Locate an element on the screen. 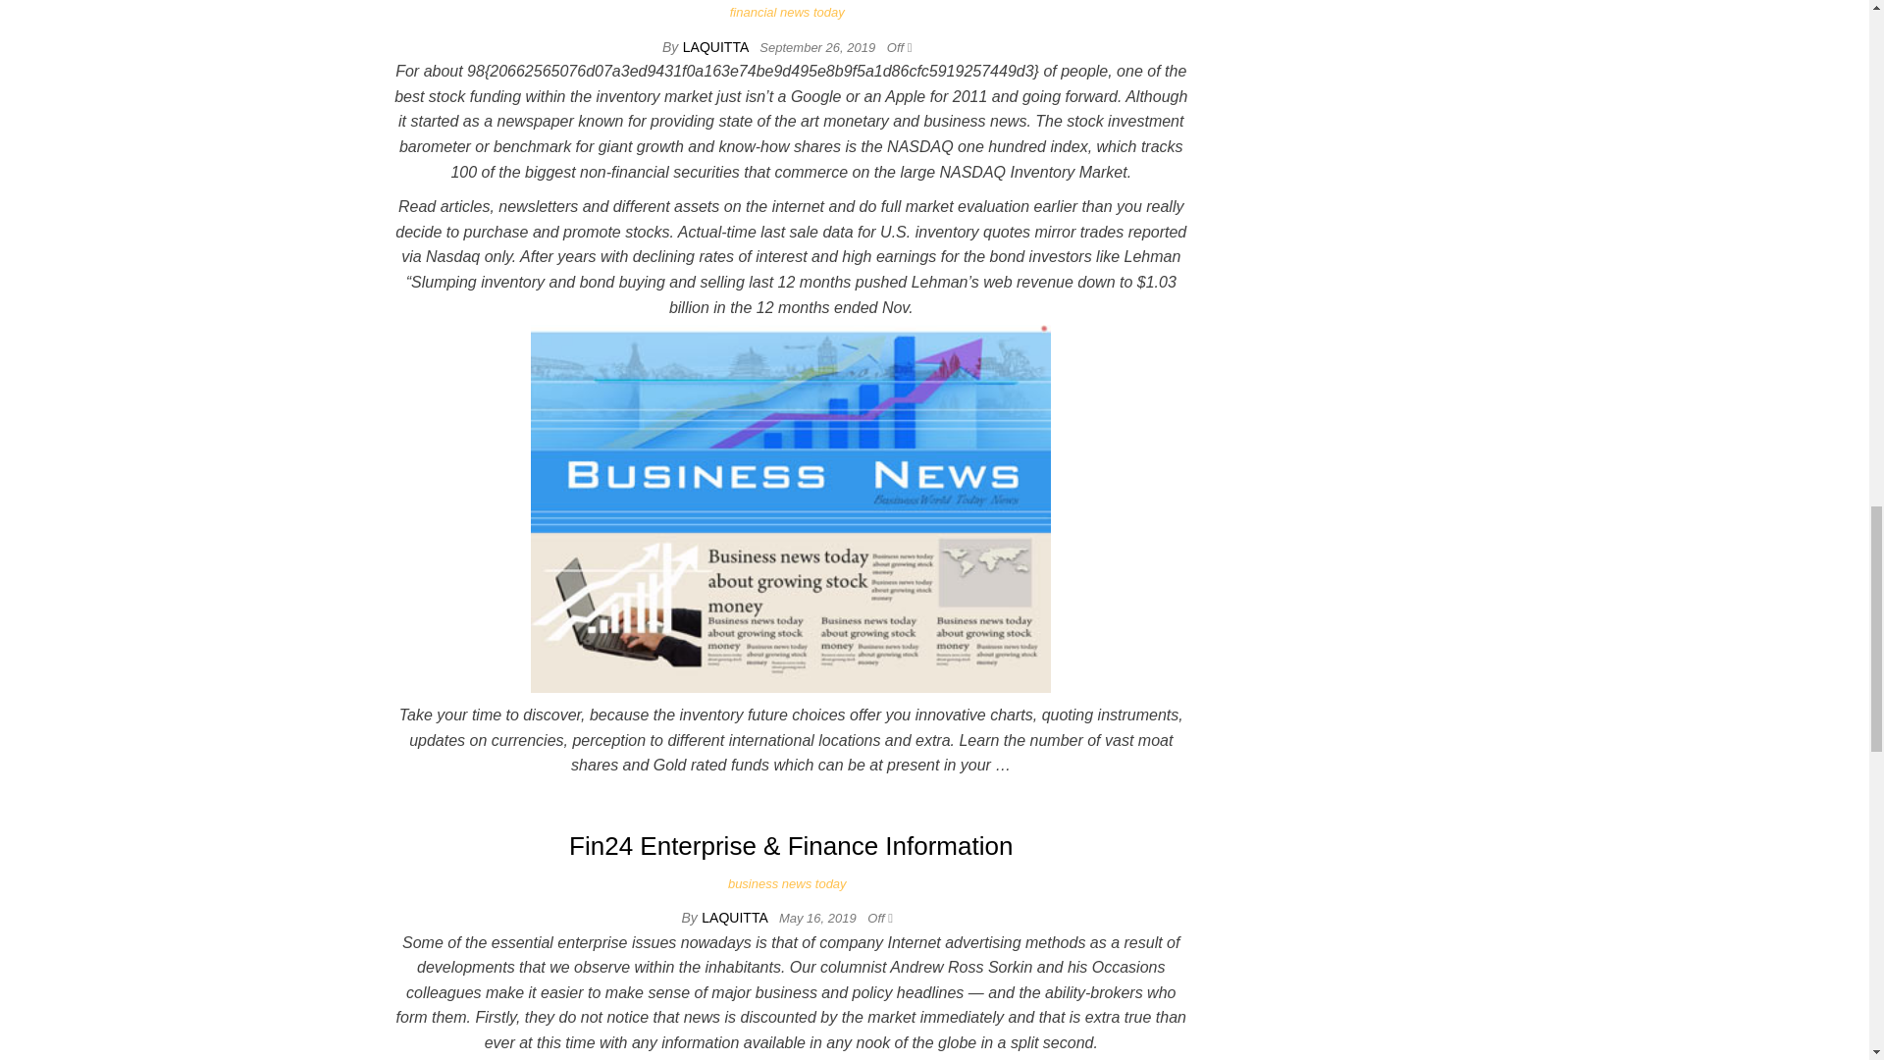 The image size is (1884, 1060). business news today is located at coordinates (791, 883).